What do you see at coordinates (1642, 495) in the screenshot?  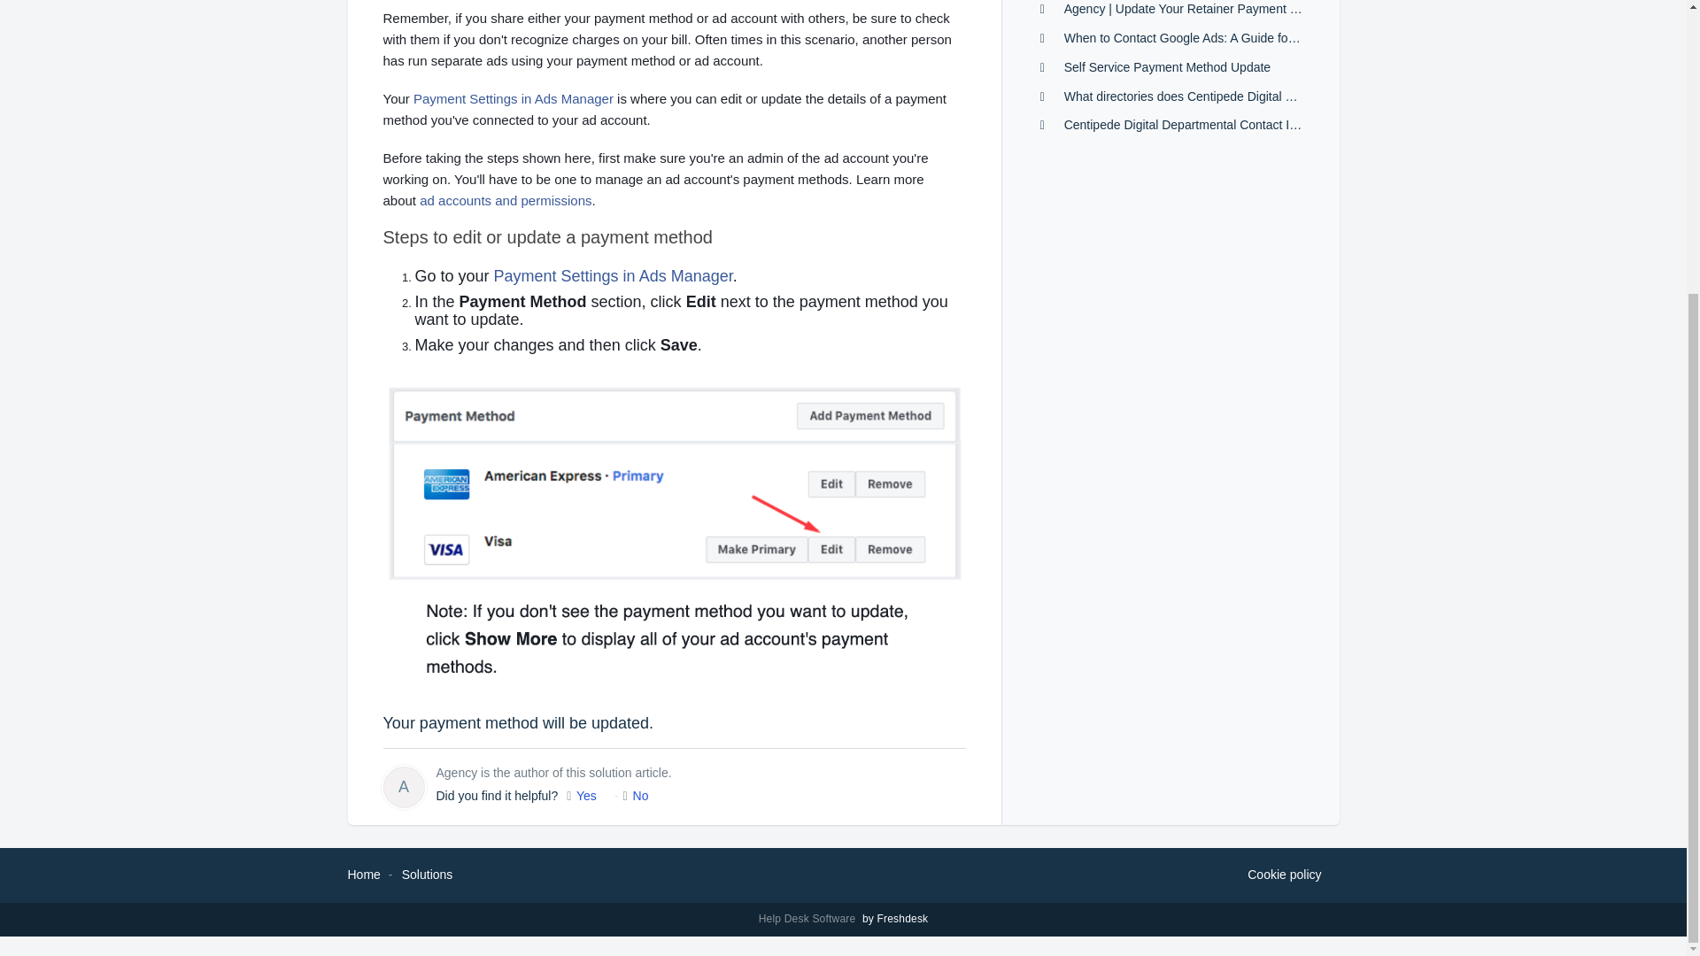 I see `Chat` at bounding box center [1642, 495].